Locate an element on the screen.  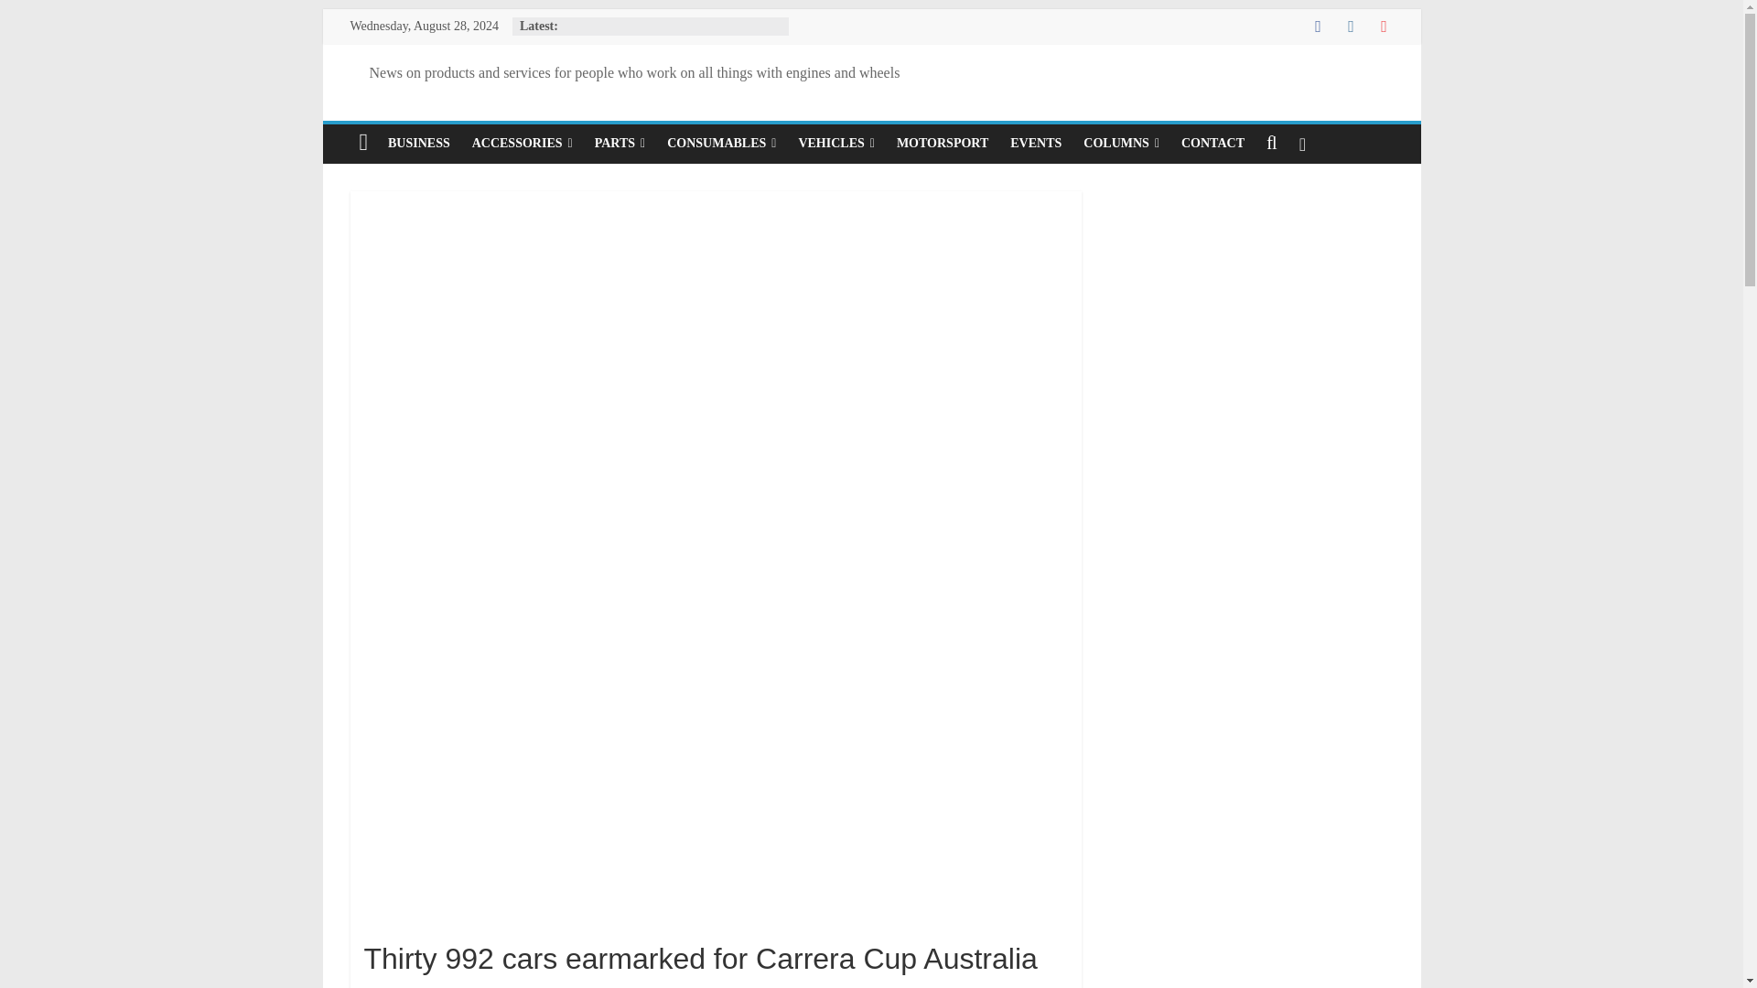
COLUMNS is located at coordinates (1120, 144).